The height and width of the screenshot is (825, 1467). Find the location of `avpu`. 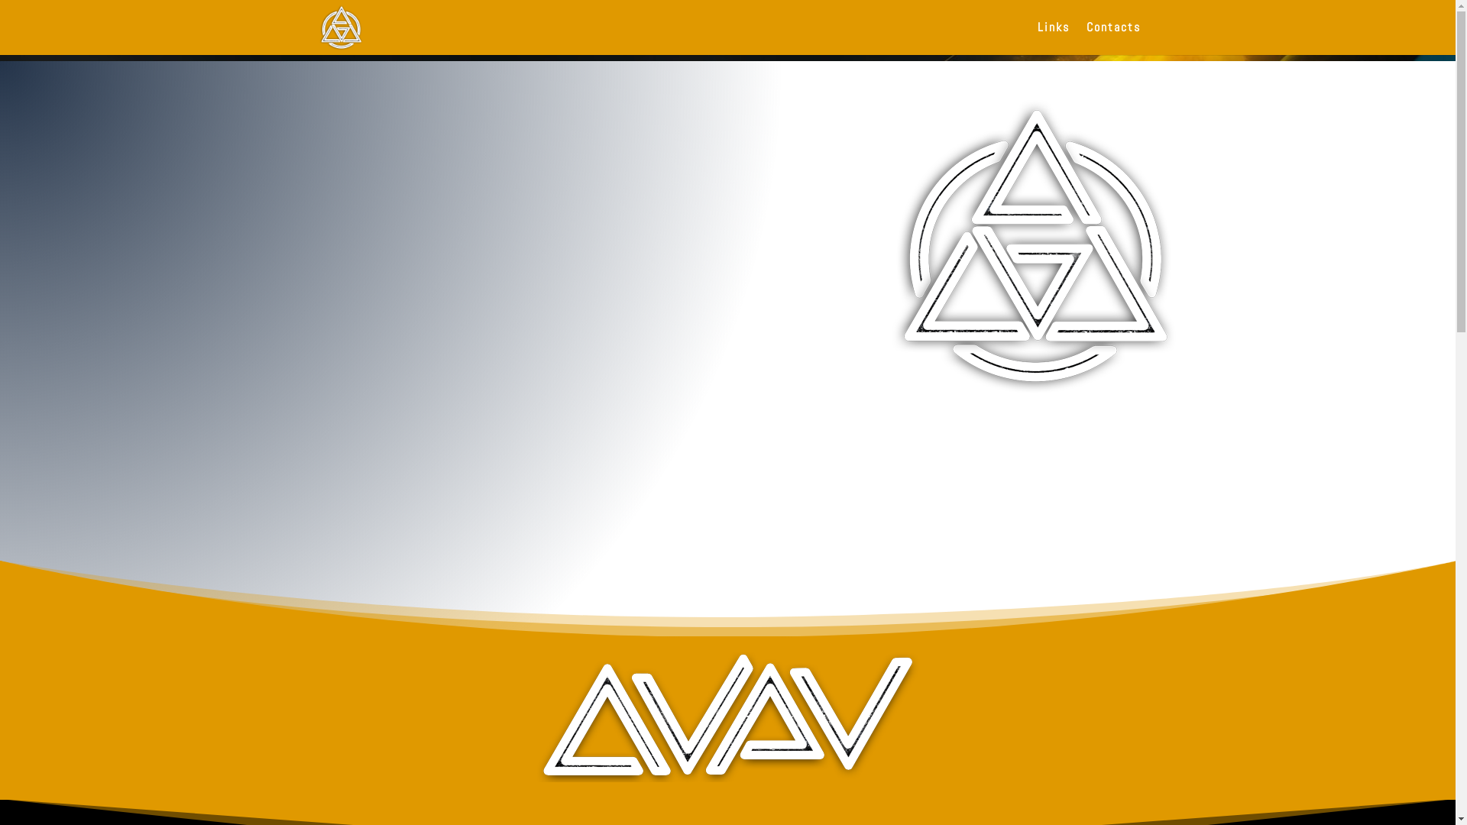

avpu is located at coordinates (727, 717).